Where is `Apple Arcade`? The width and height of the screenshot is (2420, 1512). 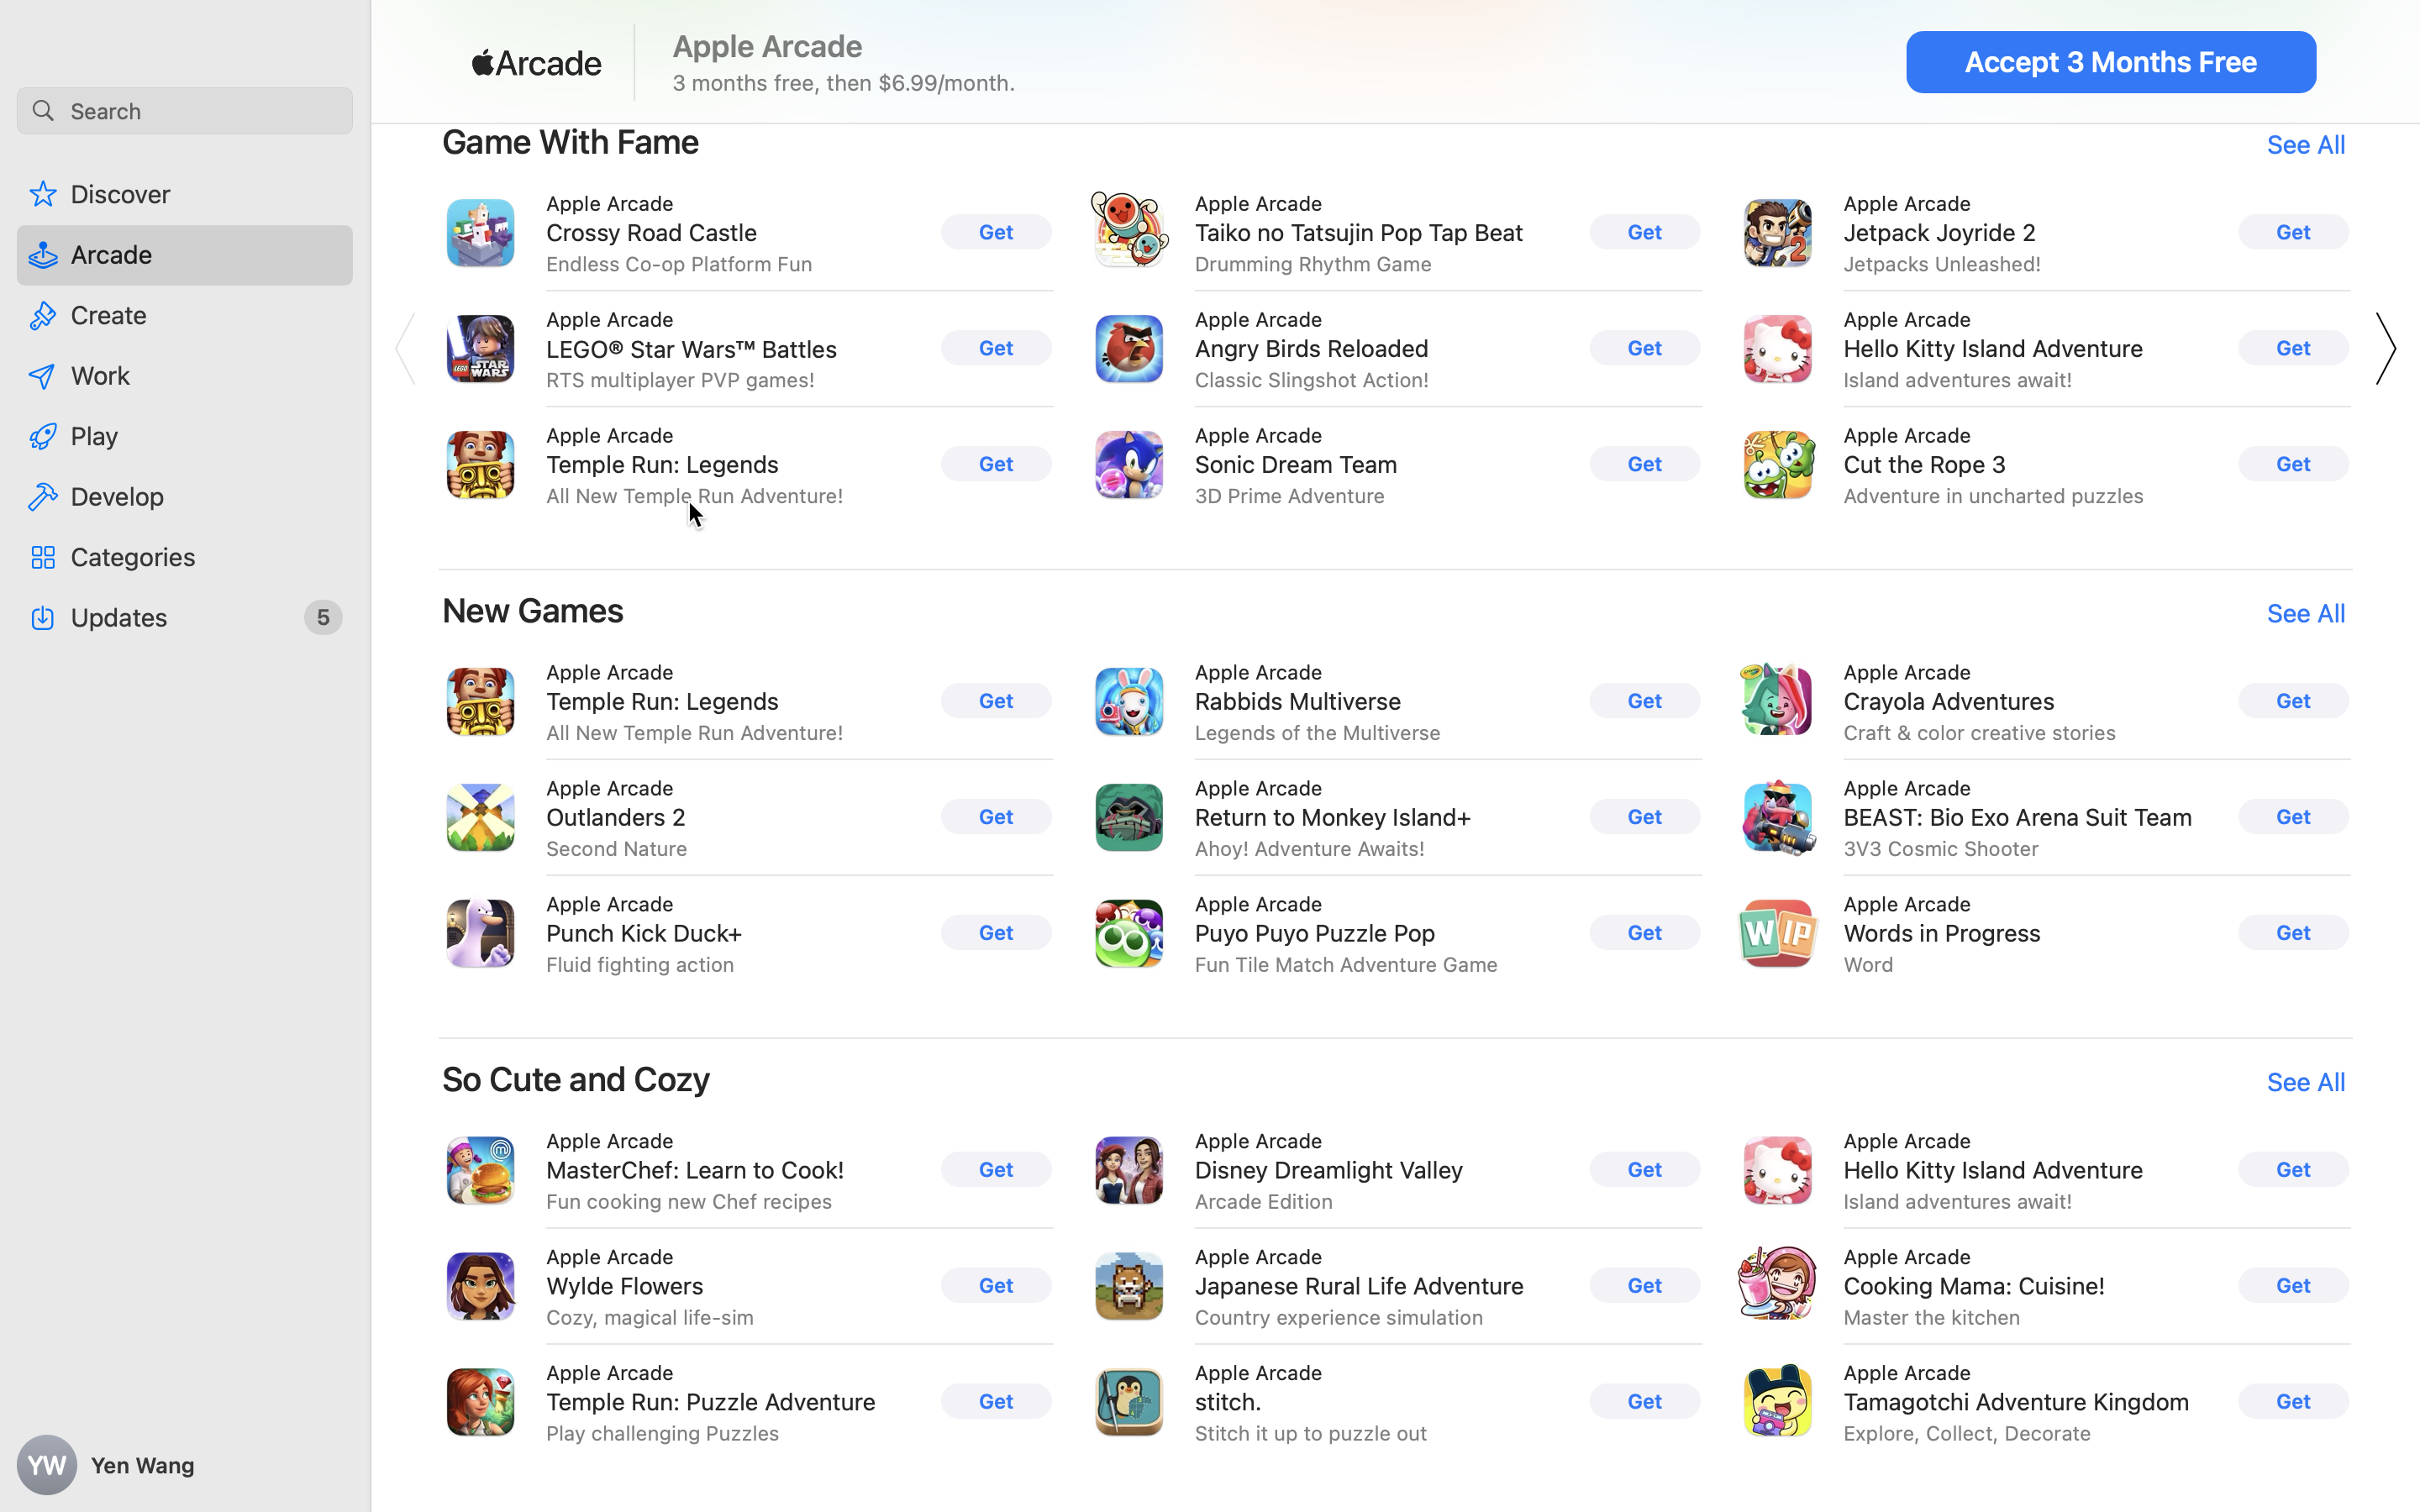
Apple Arcade is located at coordinates (768, 46).